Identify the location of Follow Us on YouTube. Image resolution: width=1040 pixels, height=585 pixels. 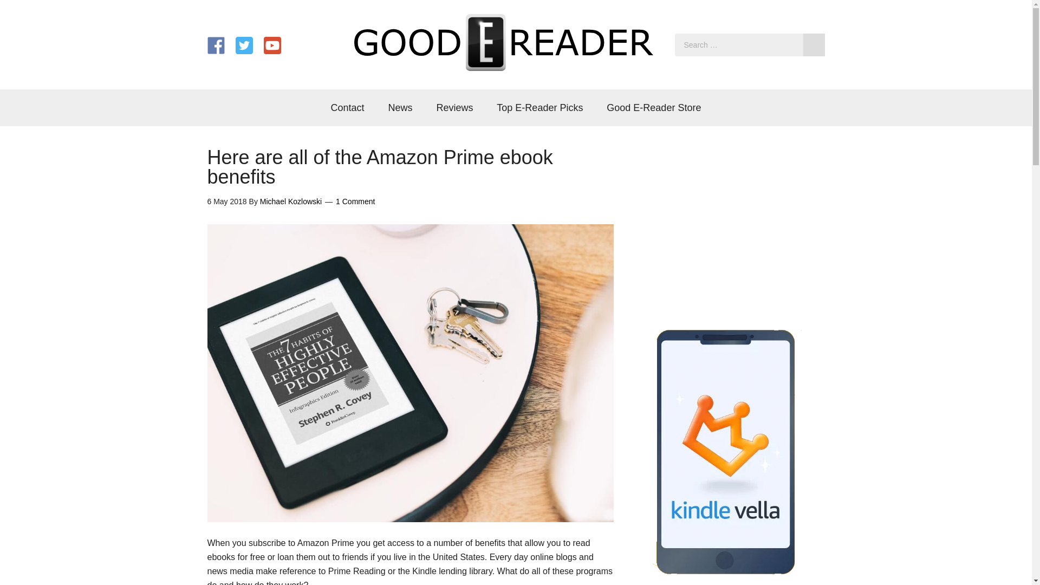
(272, 45).